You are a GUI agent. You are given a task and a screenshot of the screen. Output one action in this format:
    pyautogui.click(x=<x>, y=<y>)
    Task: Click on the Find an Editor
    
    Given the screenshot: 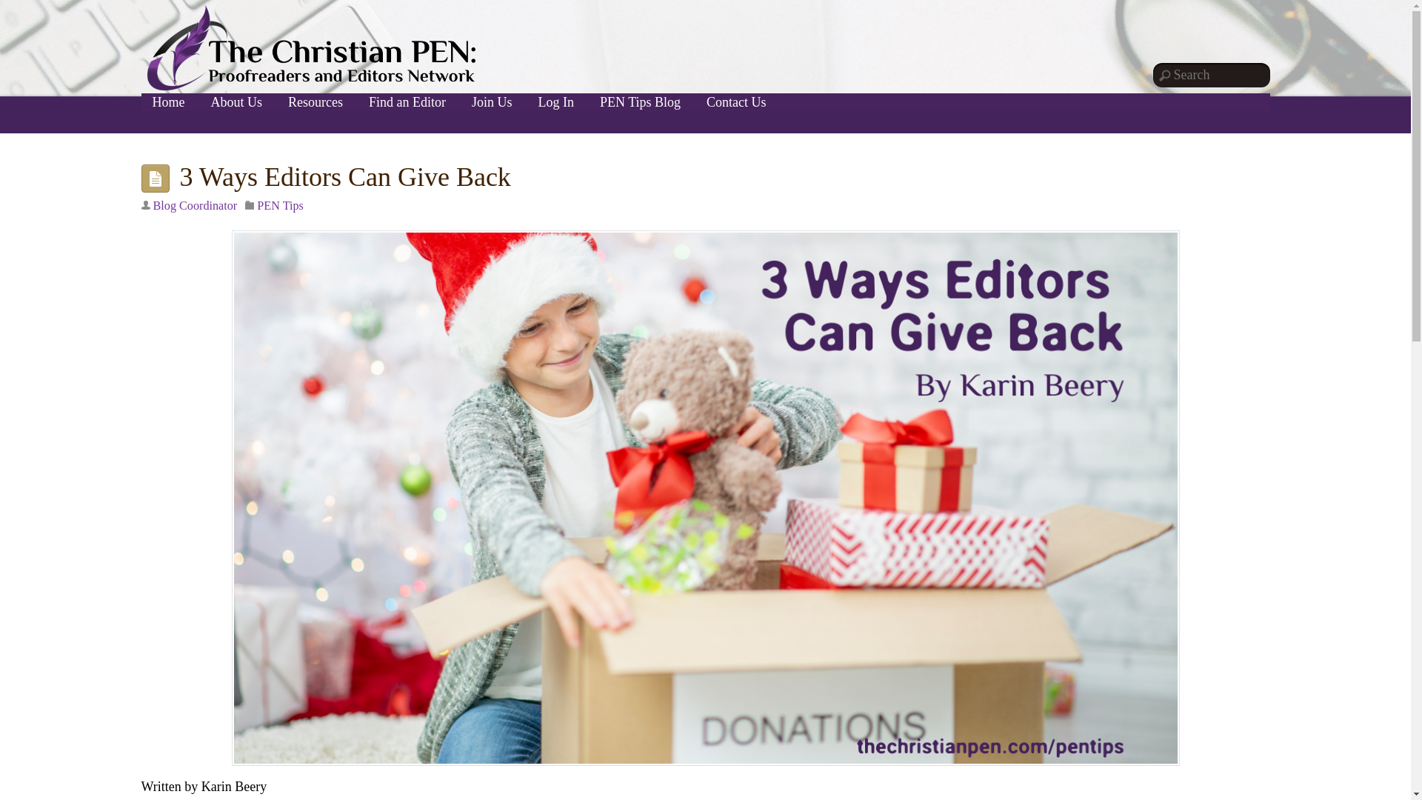 What is the action you would take?
    pyautogui.click(x=407, y=102)
    